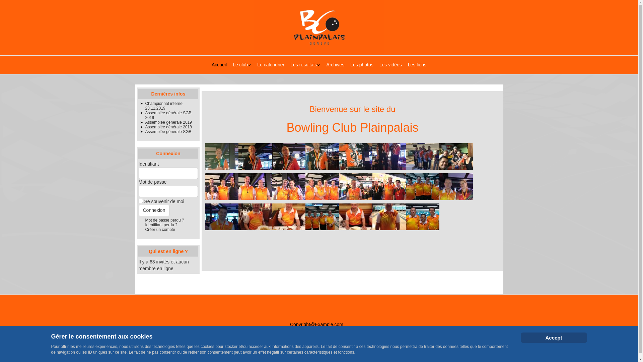  I want to click on Mot de passe perdu ?, so click(165, 220).